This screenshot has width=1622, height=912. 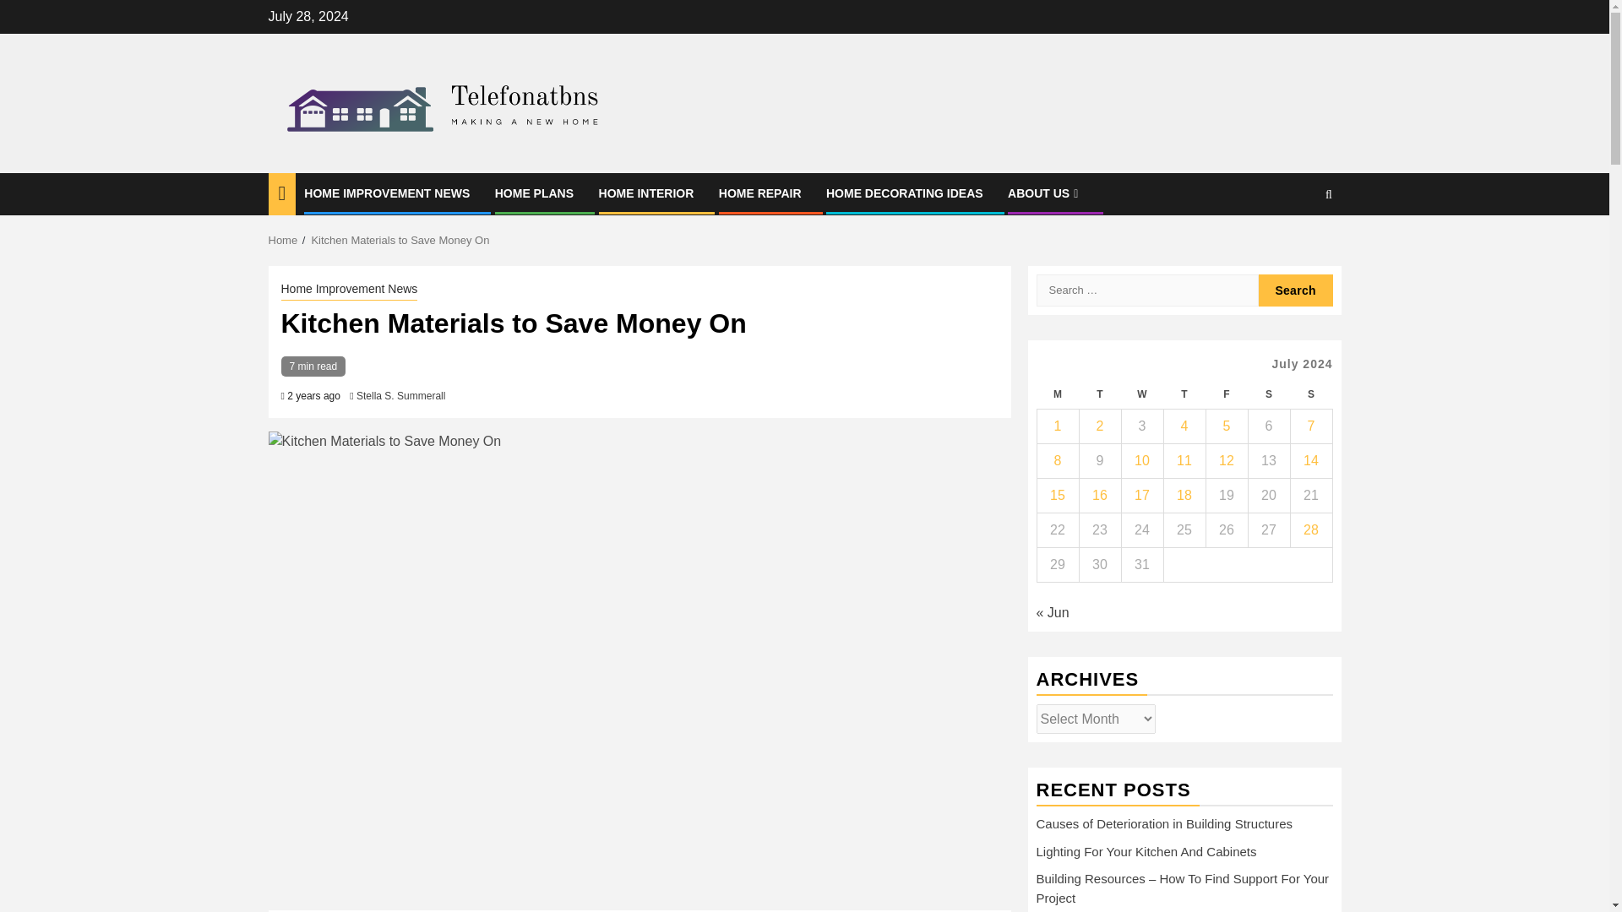 I want to click on Home Improvement News, so click(x=348, y=290).